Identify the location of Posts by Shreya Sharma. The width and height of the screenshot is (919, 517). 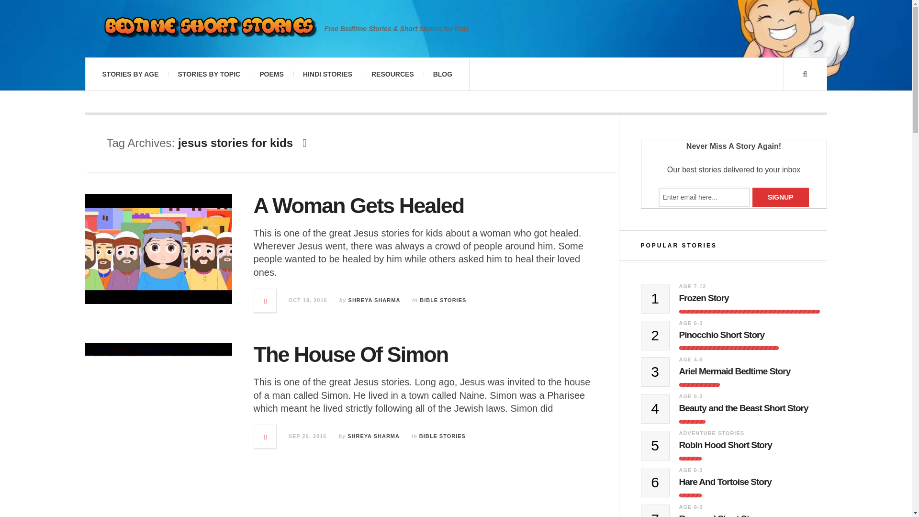
(374, 300).